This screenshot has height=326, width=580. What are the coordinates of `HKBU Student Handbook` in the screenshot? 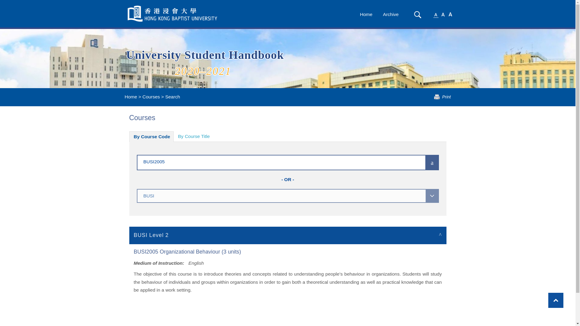 It's located at (173, 14).